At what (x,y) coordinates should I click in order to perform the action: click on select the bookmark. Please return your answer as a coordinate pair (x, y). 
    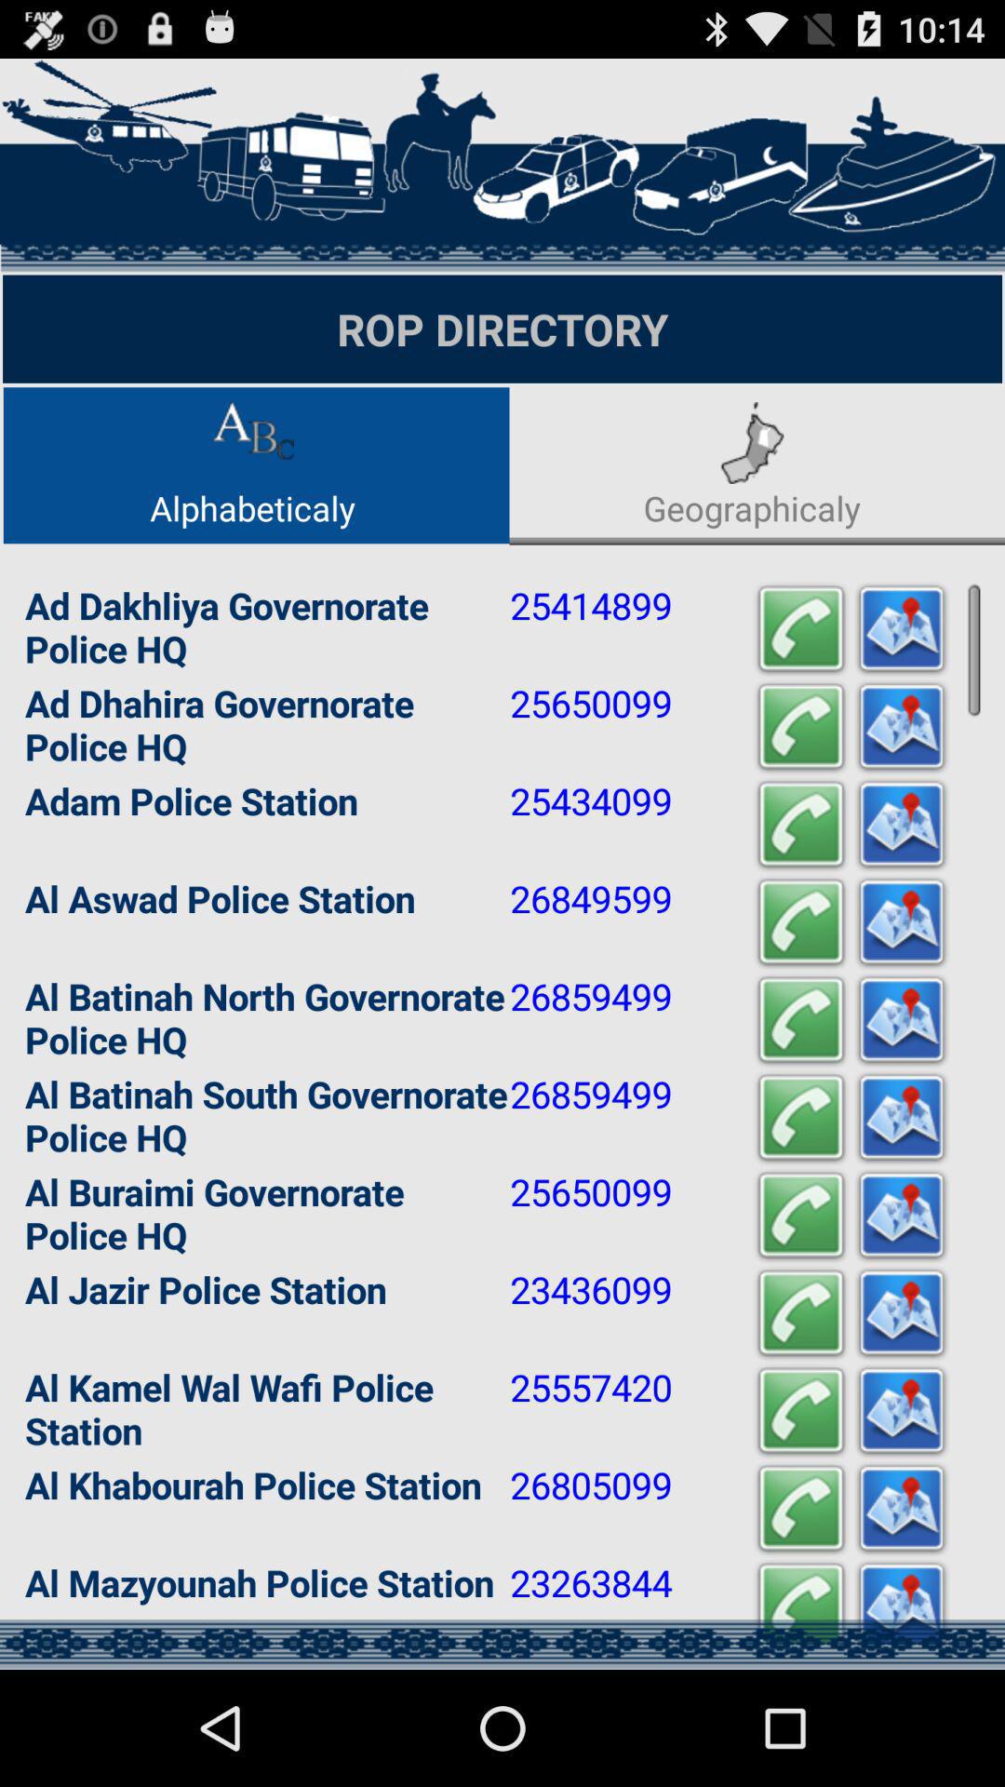
    Looking at the image, I should click on (902, 923).